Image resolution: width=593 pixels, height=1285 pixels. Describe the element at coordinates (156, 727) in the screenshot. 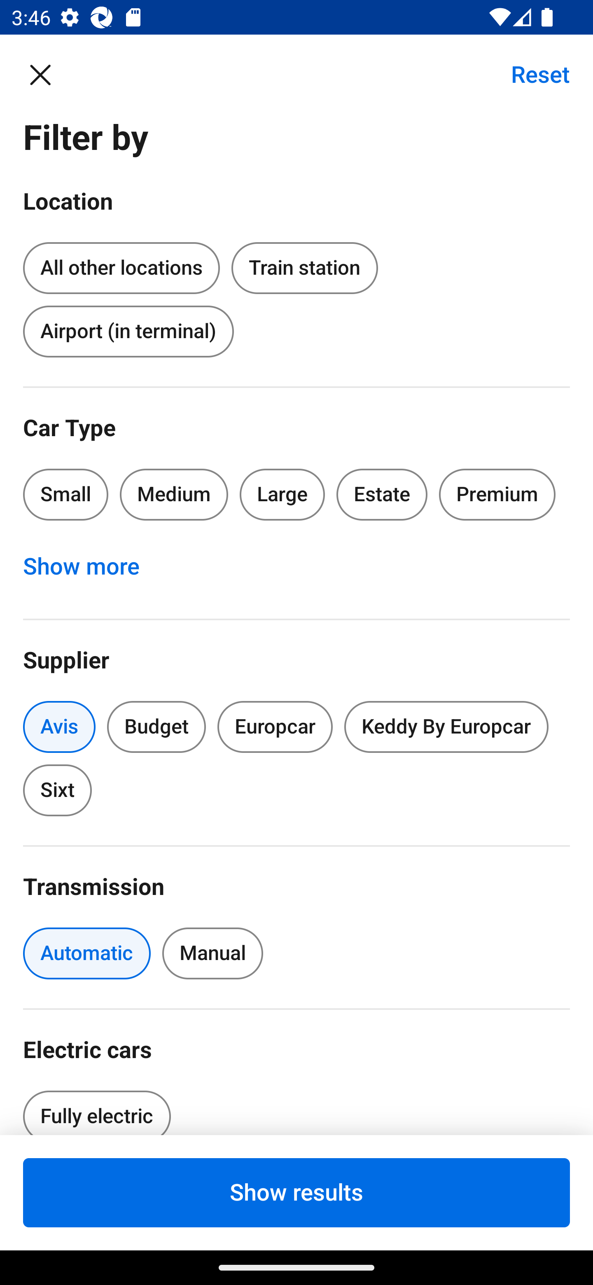

I see `Budget` at that location.